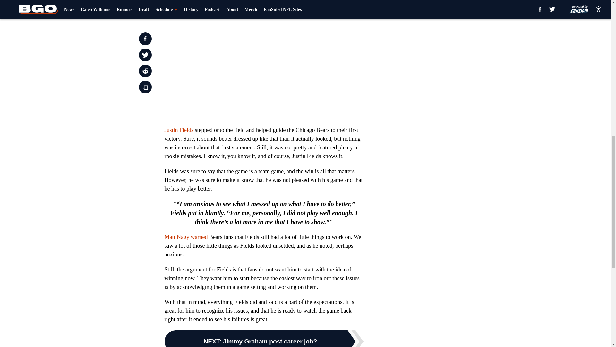 The width and height of the screenshot is (616, 347). What do you see at coordinates (264, 339) in the screenshot?
I see `NEXT: Jimmy Graham post career job?` at bounding box center [264, 339].